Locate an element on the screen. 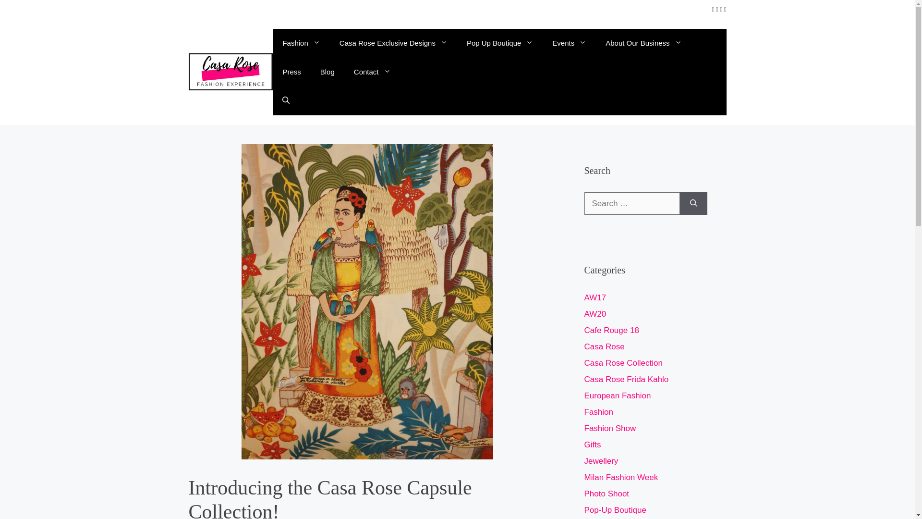 This screenshot has height=519, width=922. Fashion is located at coordinates (301, 43).